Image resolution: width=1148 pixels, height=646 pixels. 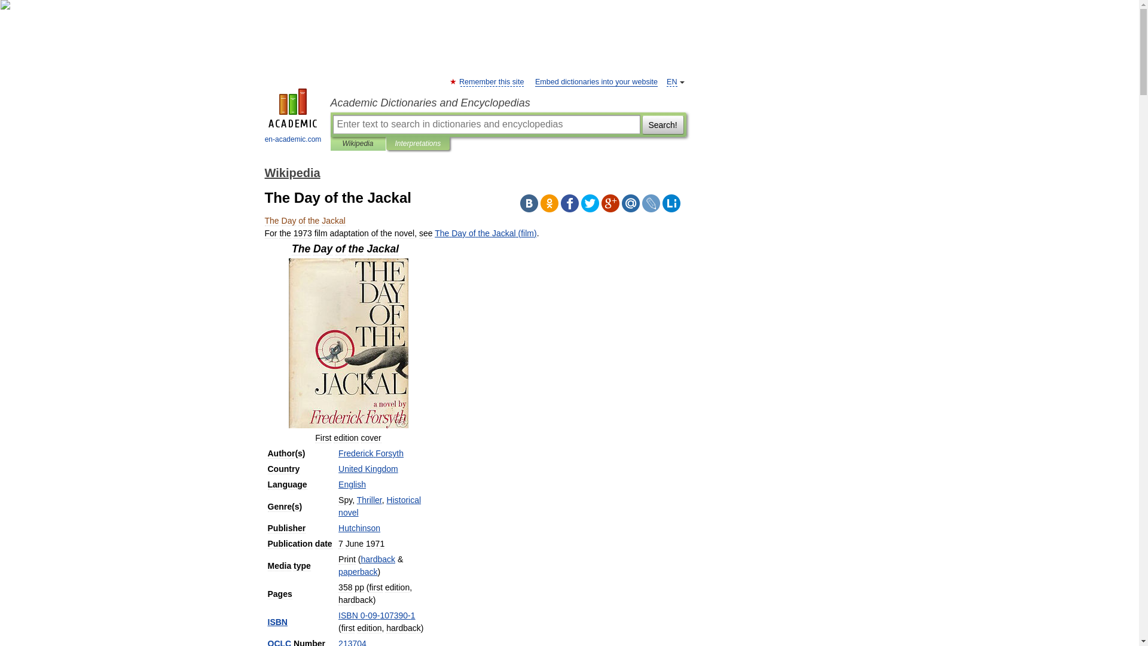 I want to click on Wikipedia, so click(x=358, y=144).